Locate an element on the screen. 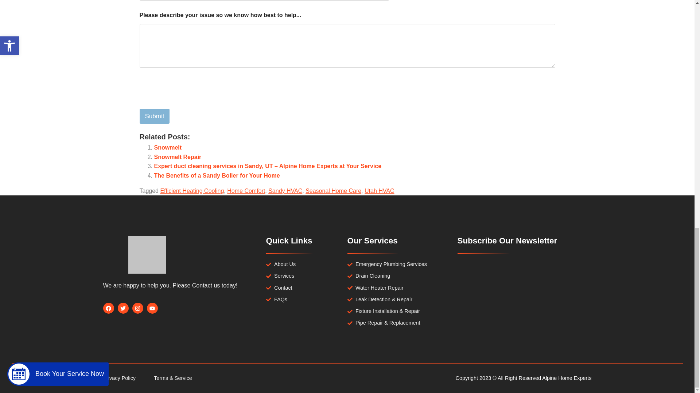  Home Comfort is located at coordinates (246, 191).